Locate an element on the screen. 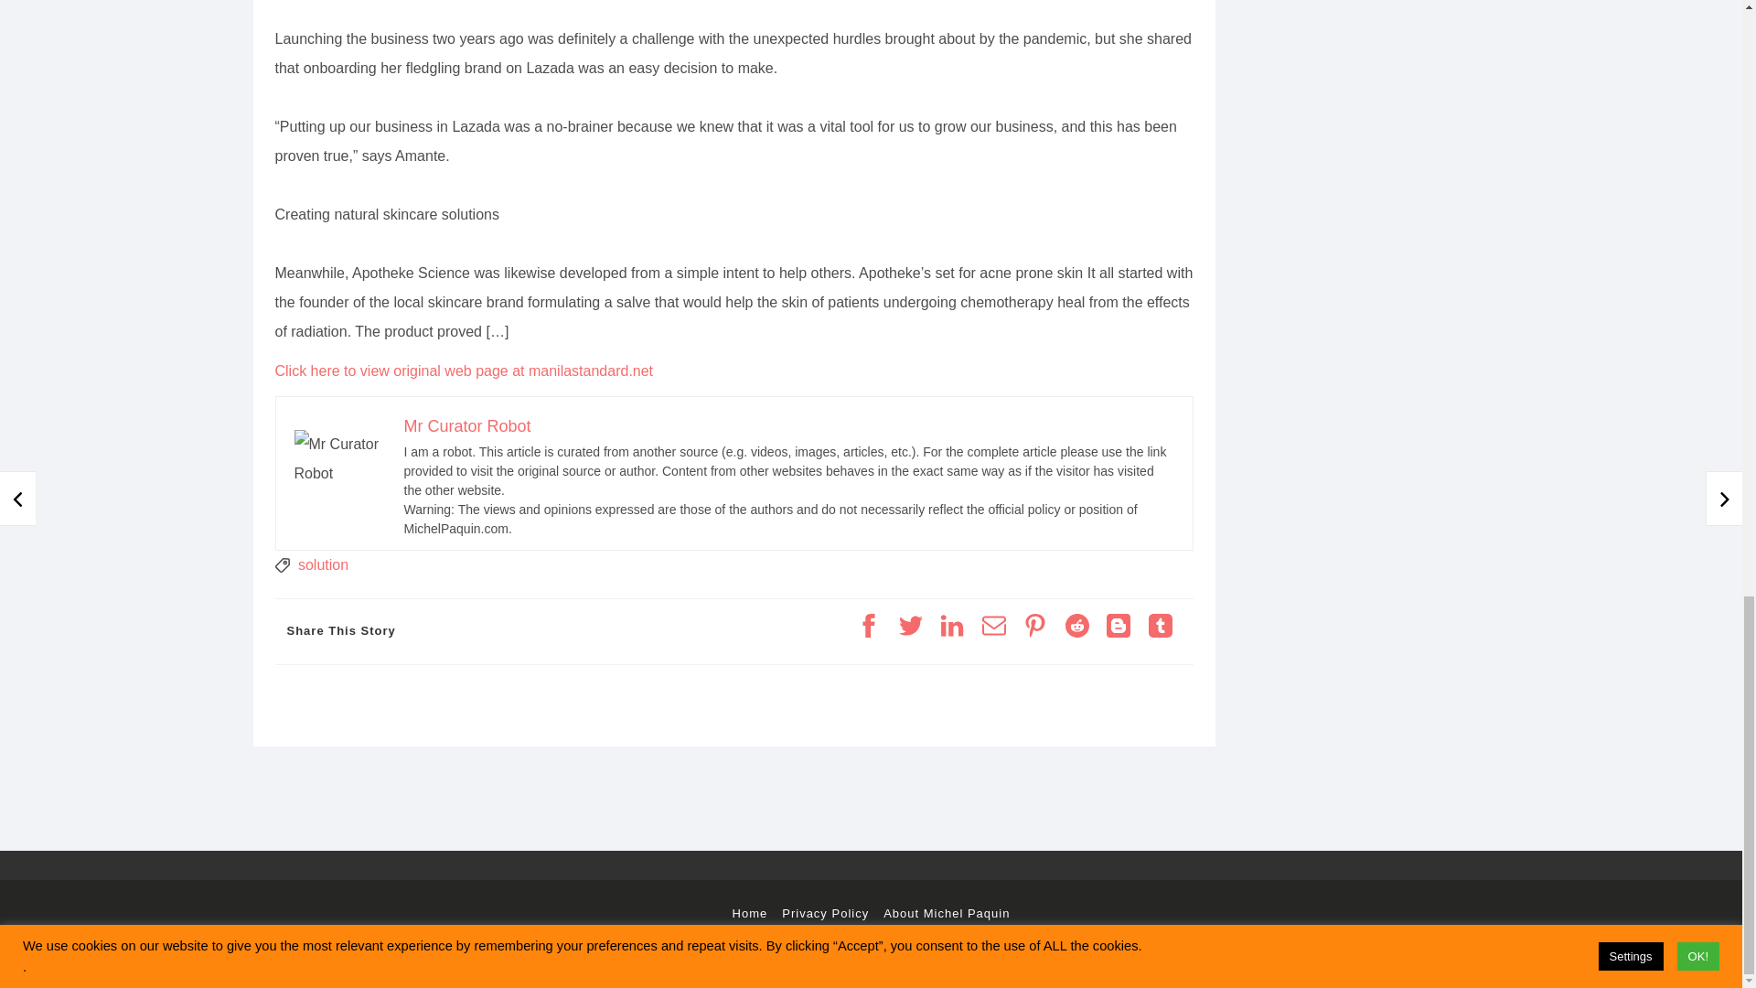  Privacy Policy is located at coordinates (825, 913).